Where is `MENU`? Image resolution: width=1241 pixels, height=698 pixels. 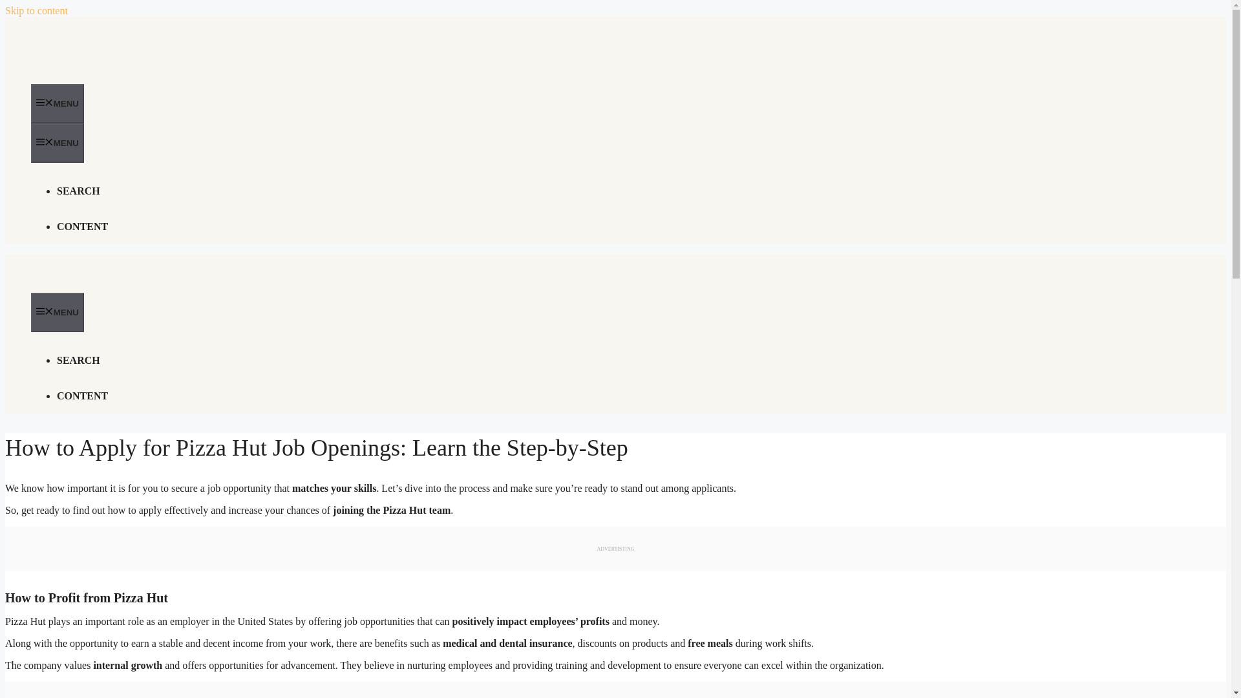
MENU is located at coordinates (58, 103).